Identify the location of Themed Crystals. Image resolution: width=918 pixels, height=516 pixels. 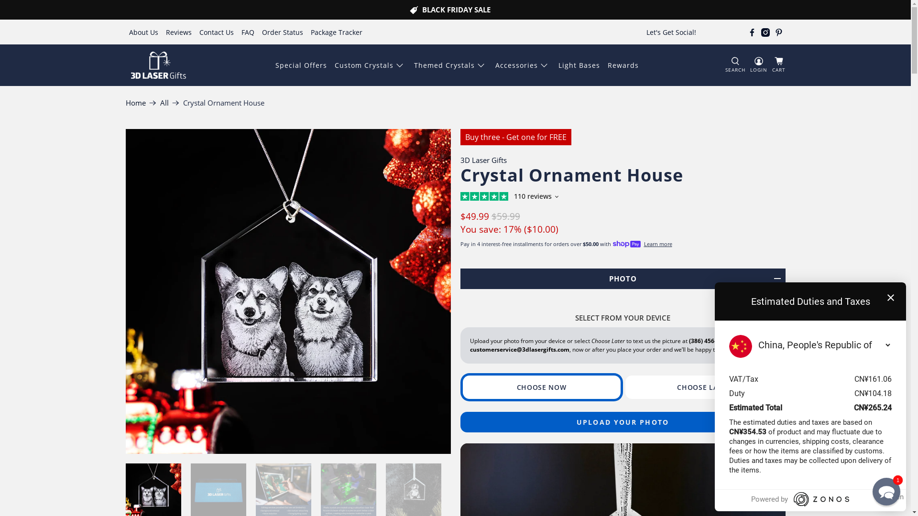
(451, 65).